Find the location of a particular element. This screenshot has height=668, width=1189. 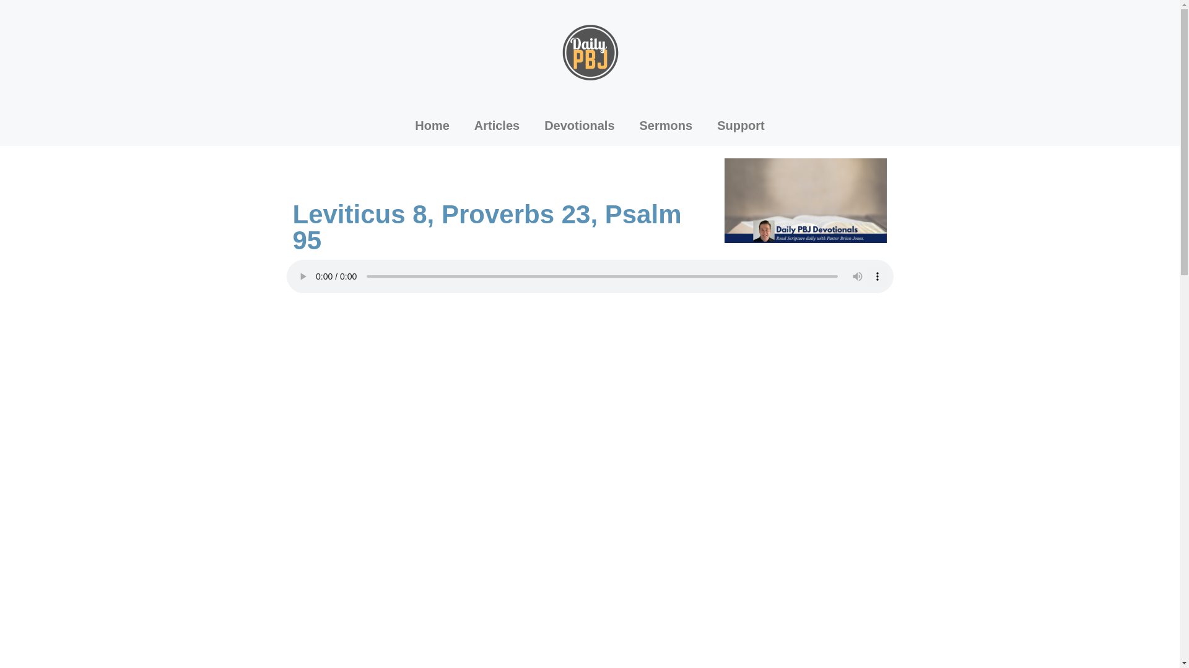

Home is located at coordinates (432, 125).